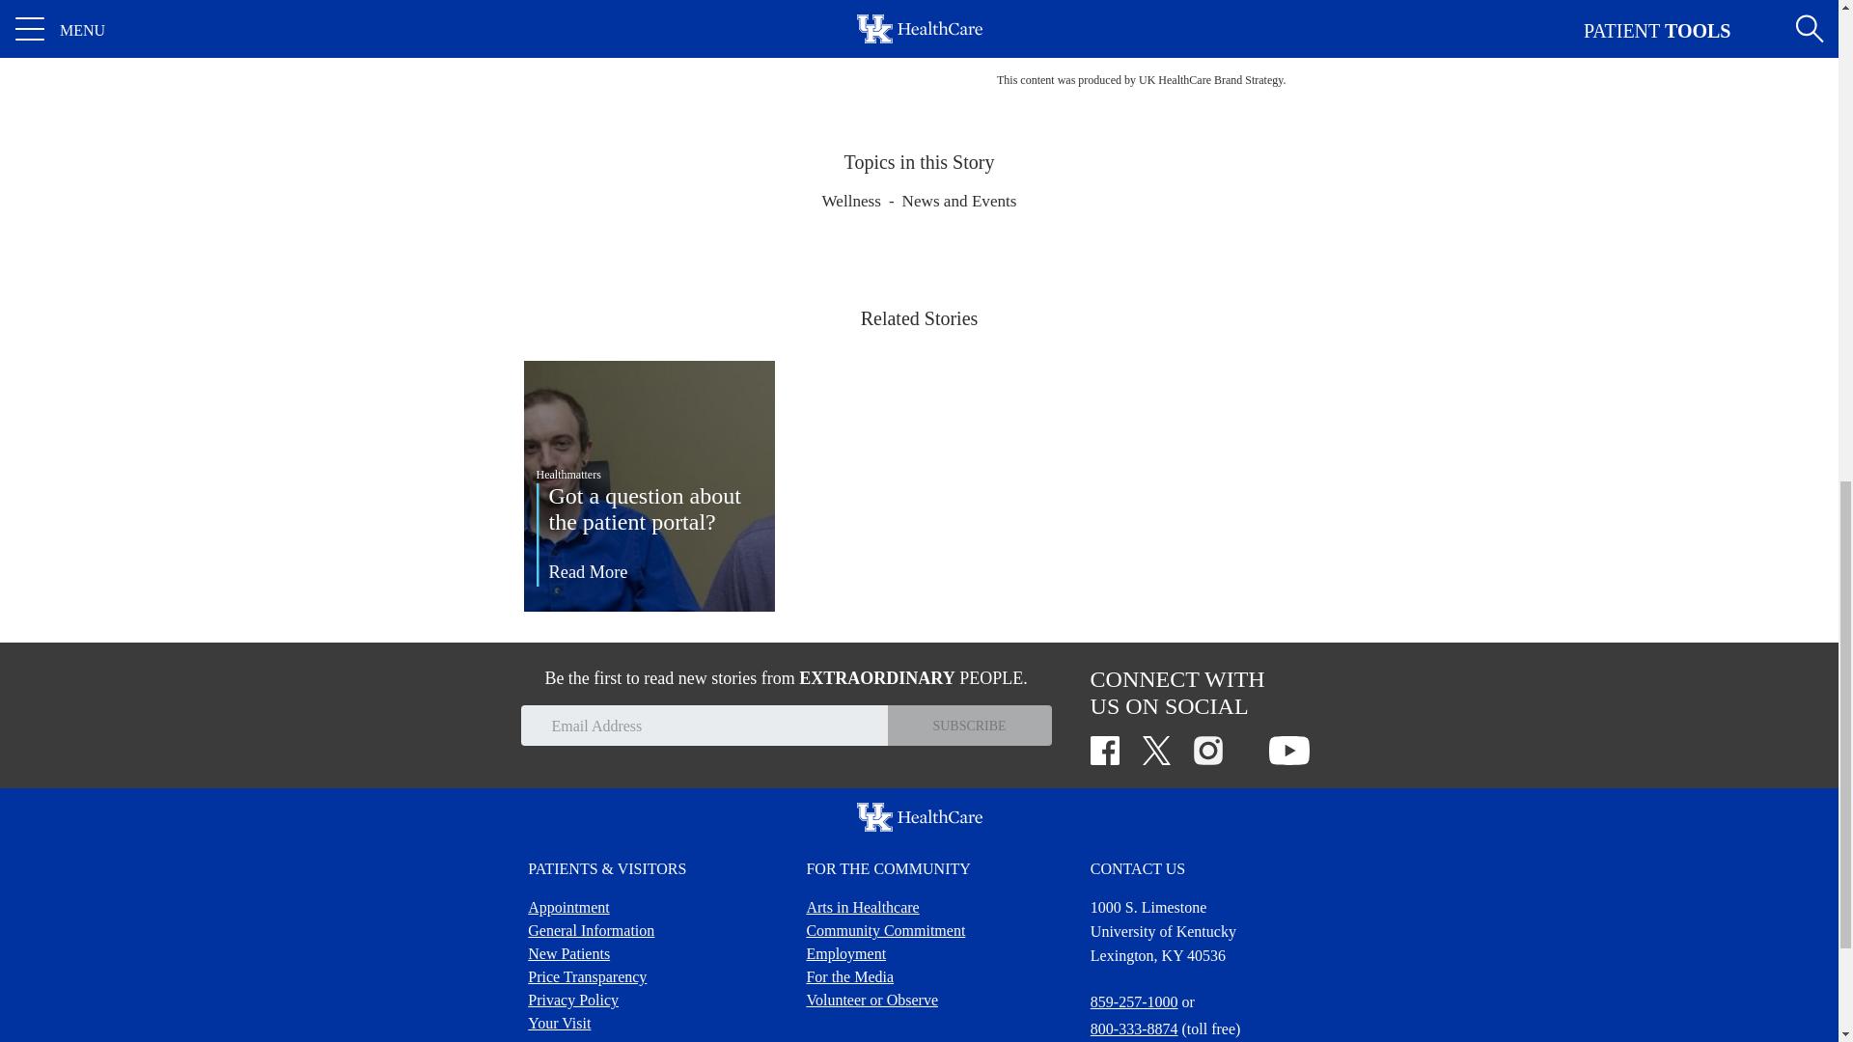  I want to click on SUBSCRIBE, so click(969, 726).